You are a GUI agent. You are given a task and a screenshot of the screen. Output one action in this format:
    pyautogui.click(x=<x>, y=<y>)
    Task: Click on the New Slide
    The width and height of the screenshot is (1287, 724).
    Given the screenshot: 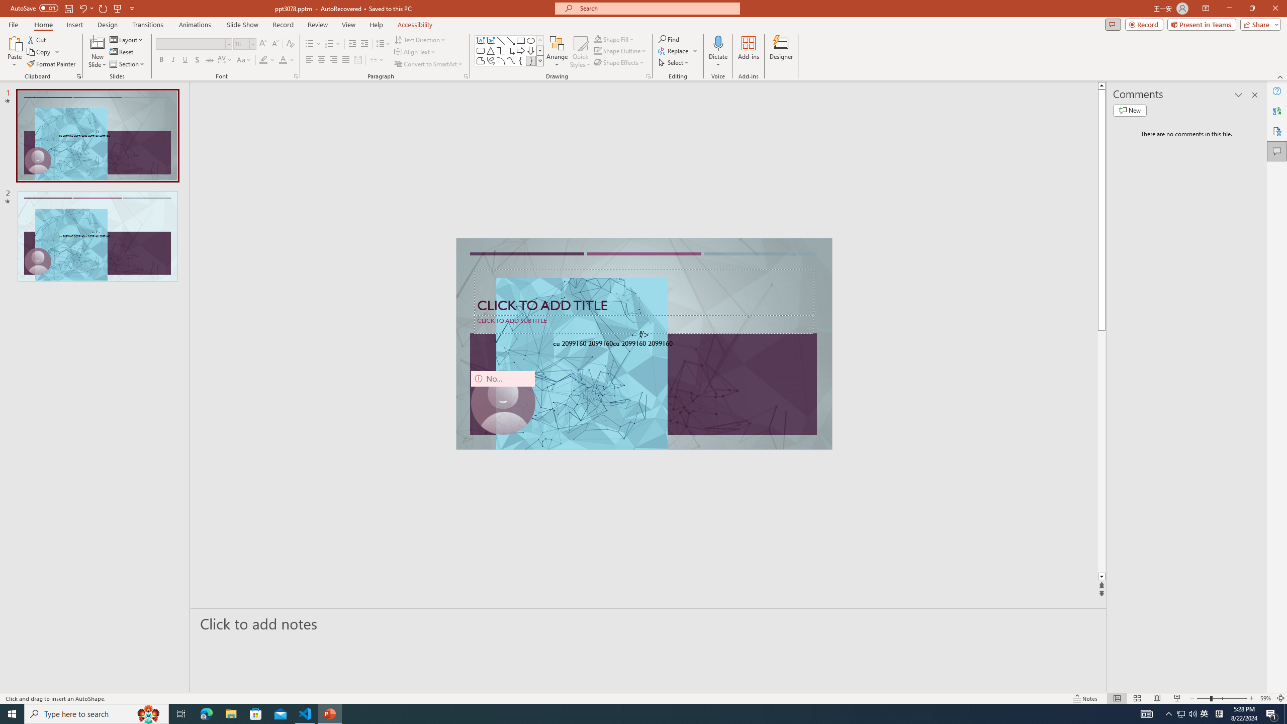 What is the action you would take?
    pyautogui.click(x=98, y=43)
    